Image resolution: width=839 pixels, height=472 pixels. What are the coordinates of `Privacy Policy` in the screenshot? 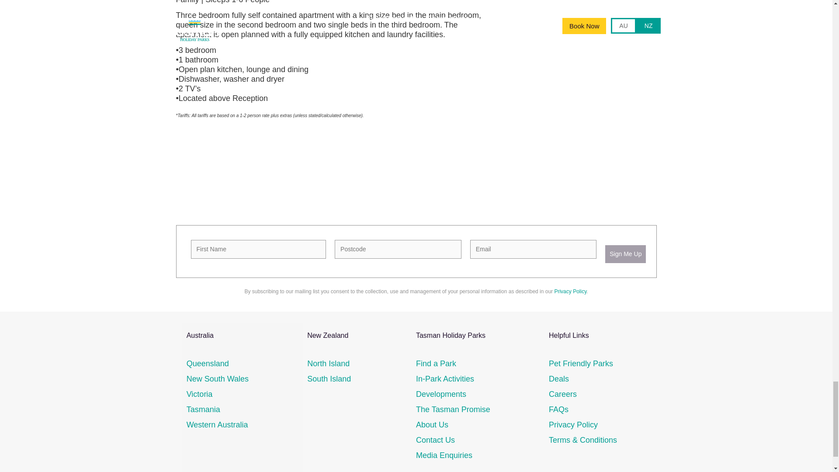 It's located at (570, 291).